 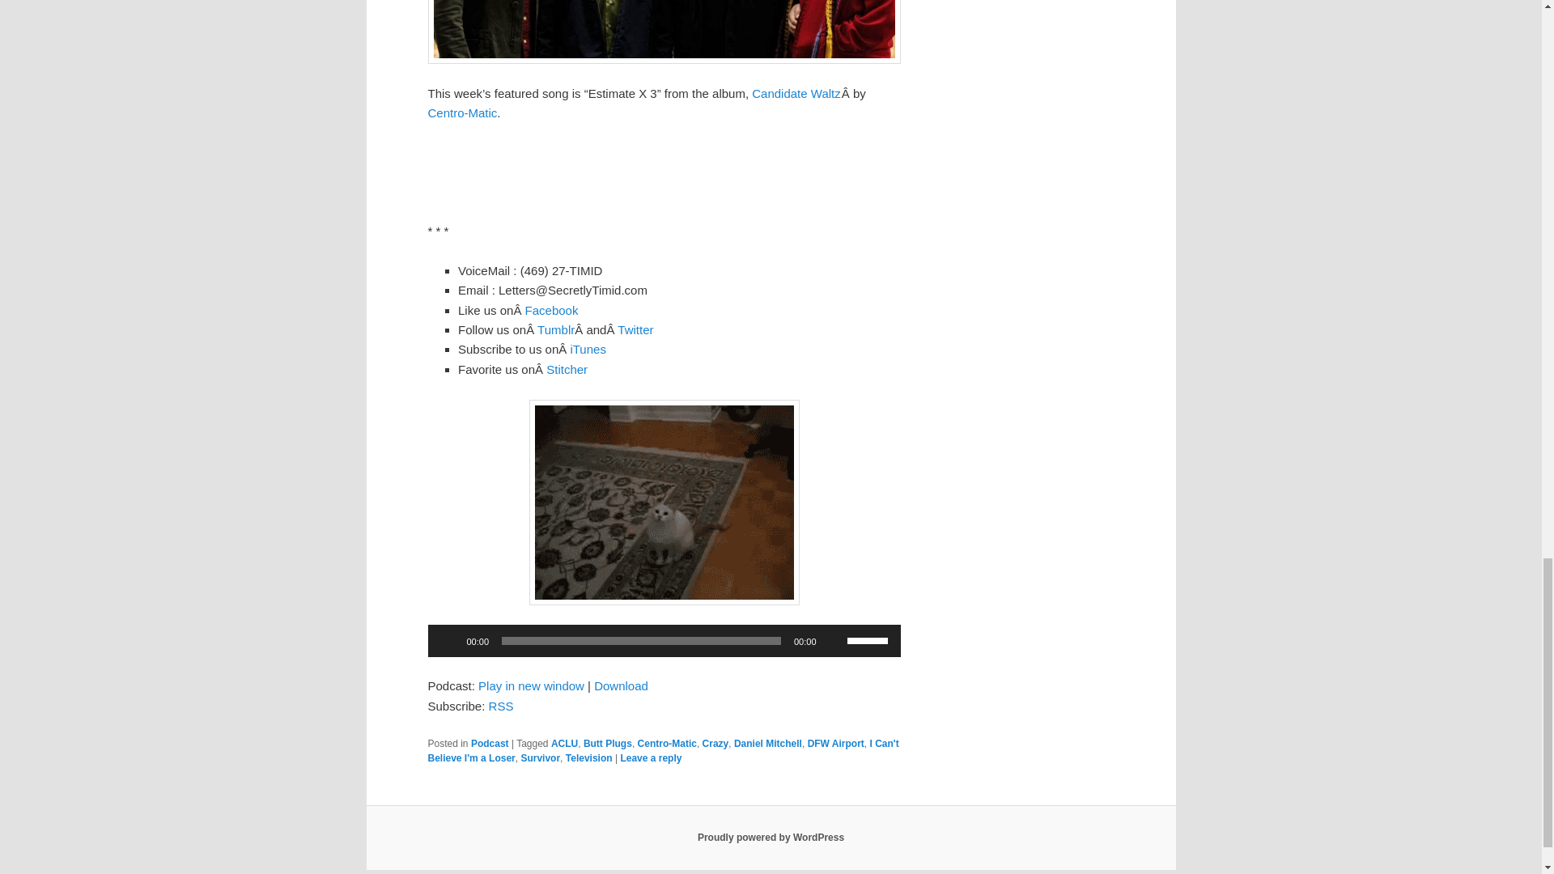 I want to click on Download, so click(x=620, y=686).